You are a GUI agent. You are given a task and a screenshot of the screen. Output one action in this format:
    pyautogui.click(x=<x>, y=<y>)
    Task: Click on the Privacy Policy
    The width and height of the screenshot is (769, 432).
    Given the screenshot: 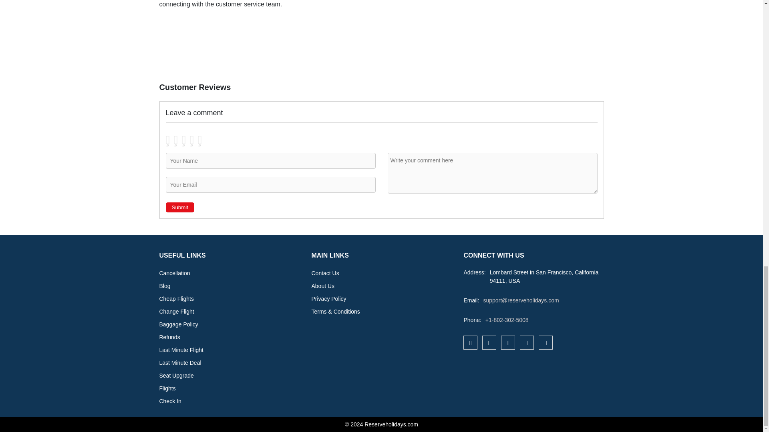 What is the action you would take?
    pyautogui.click(x=328, y=298)
    